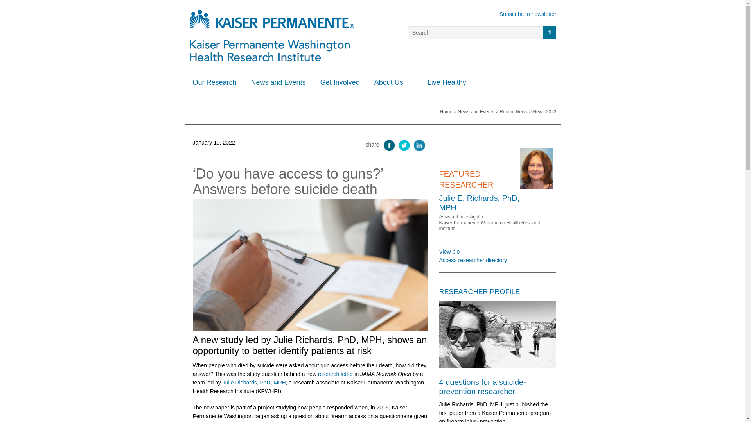 The width and height of the screenshot is (751, 422). What do you see at coordinates (281, 82) in the screenshot?
I see `News and Events` at bounding box center [281, 82].